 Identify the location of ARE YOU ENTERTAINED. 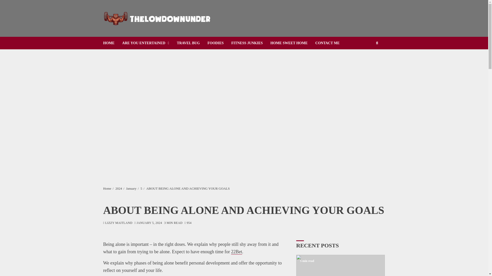
(149, 43).